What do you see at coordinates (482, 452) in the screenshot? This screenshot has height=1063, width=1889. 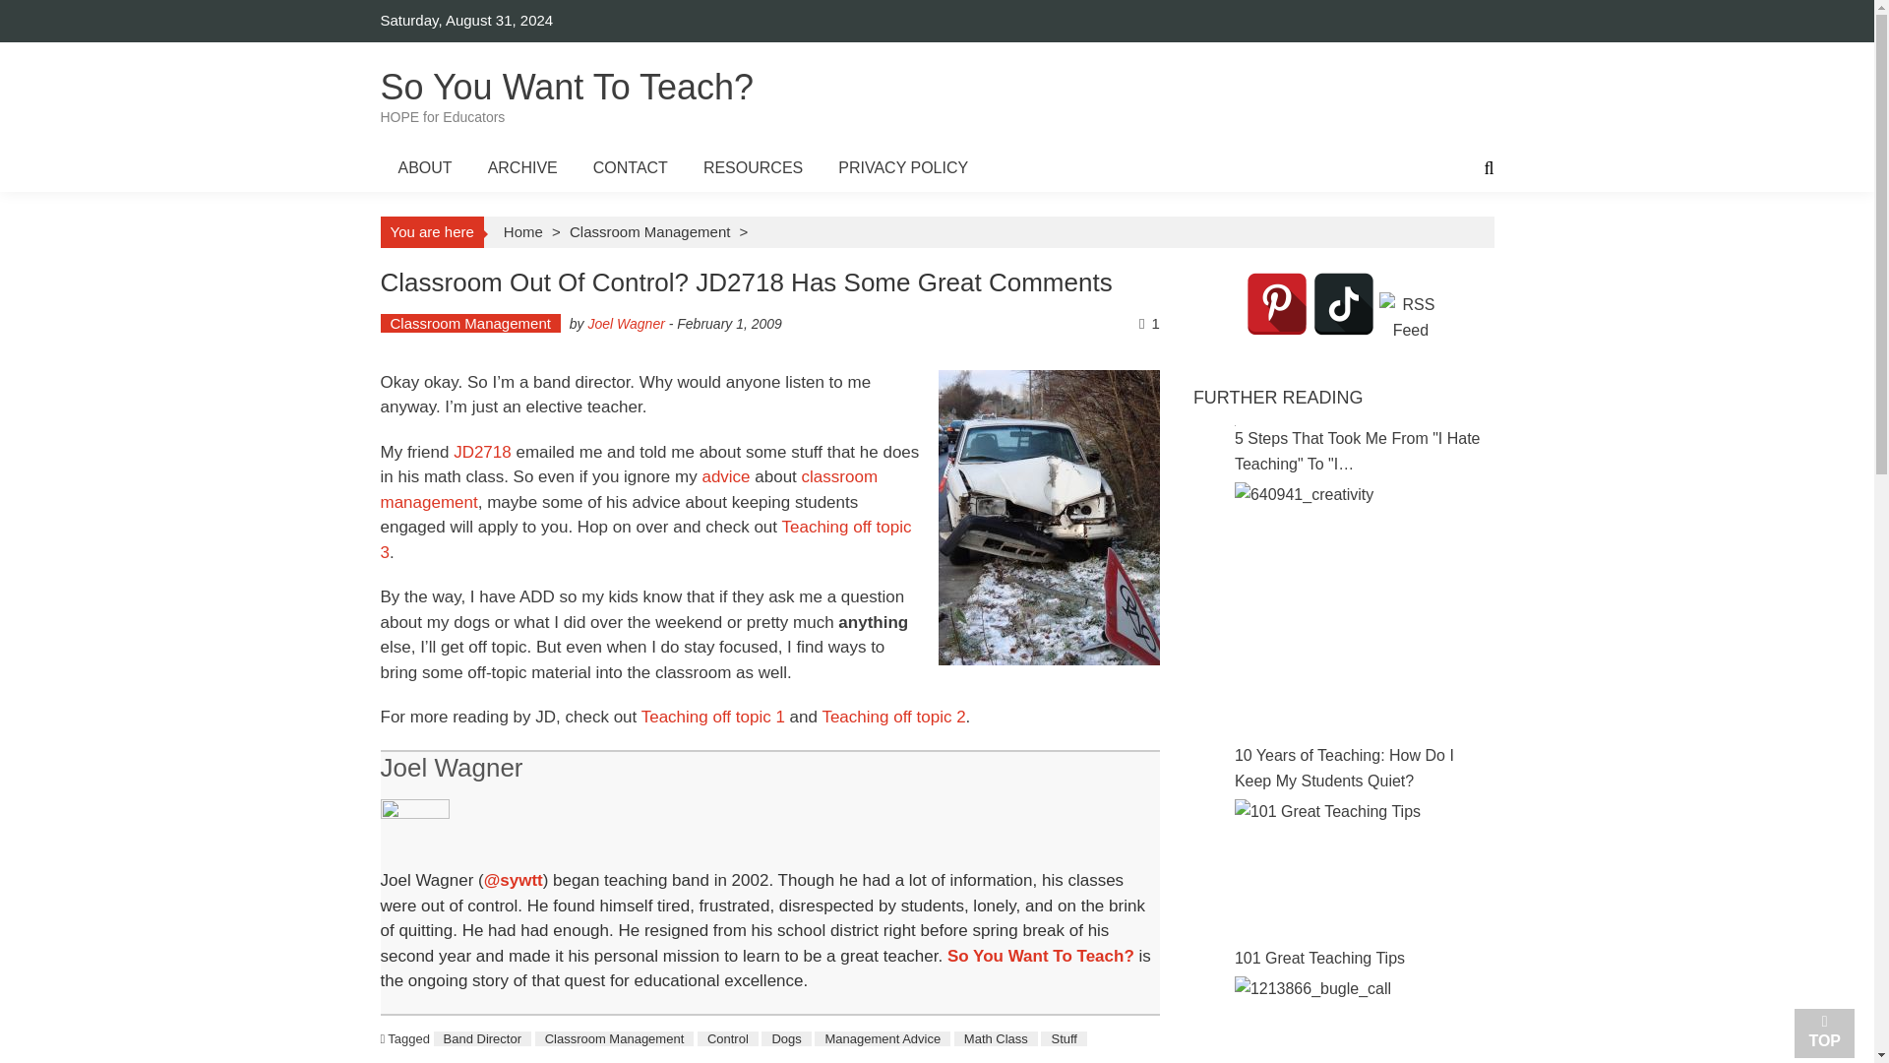 I see `Pinterest` at bounding box center [482, 452].